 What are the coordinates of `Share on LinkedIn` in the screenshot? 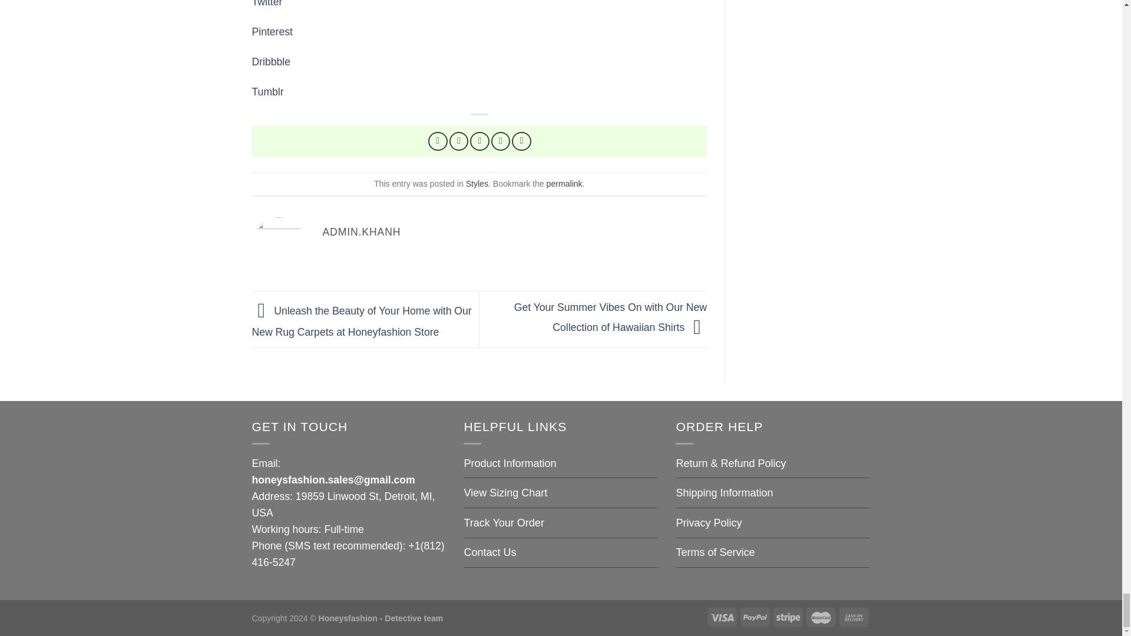 It's located at (522, 141).